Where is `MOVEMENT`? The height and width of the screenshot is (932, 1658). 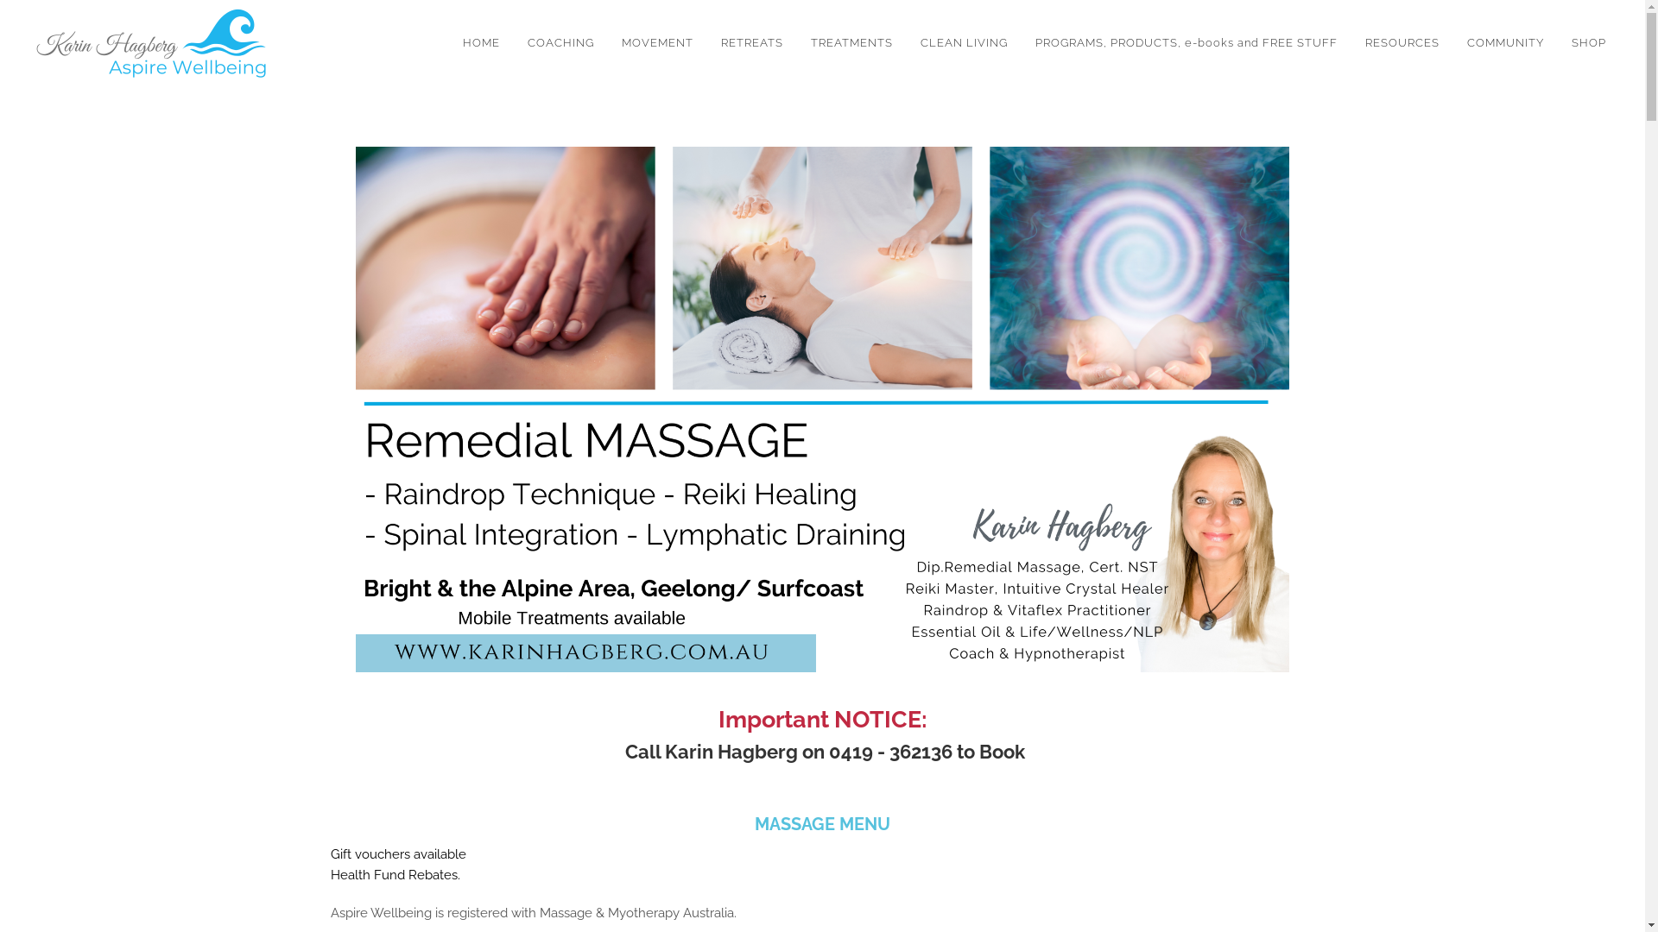 MOVEMENT is located at coordinates (658, 43).